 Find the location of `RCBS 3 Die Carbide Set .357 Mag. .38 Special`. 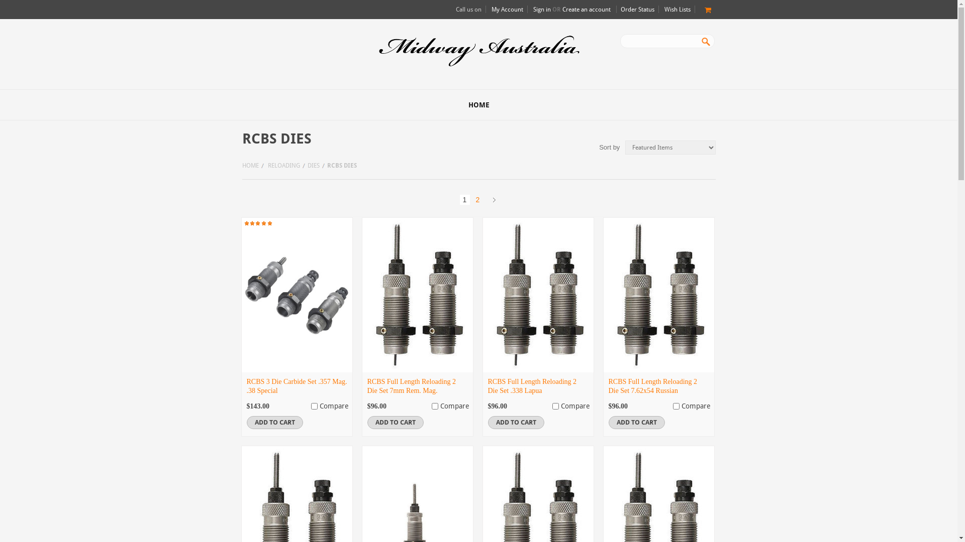

RCBS 3 Die Carbide Set .357 Mag. .38 Special is located at coordinates (297, 386).